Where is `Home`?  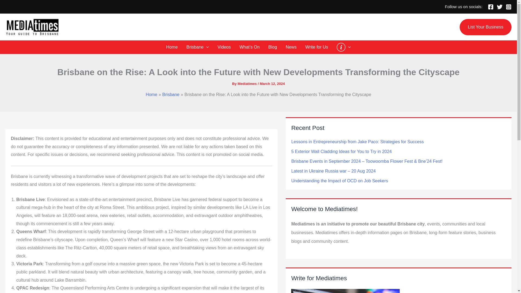
Home is located at coordinates (171, 47).